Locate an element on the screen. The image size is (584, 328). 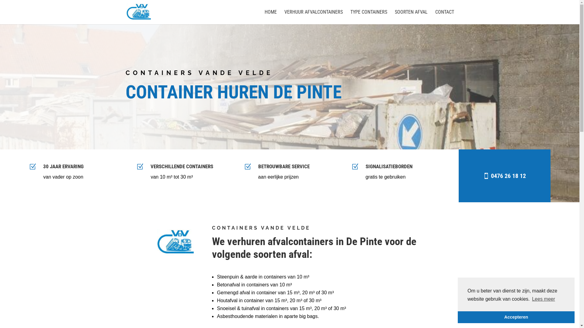
CONTACT is located at coordinates (444, 17).